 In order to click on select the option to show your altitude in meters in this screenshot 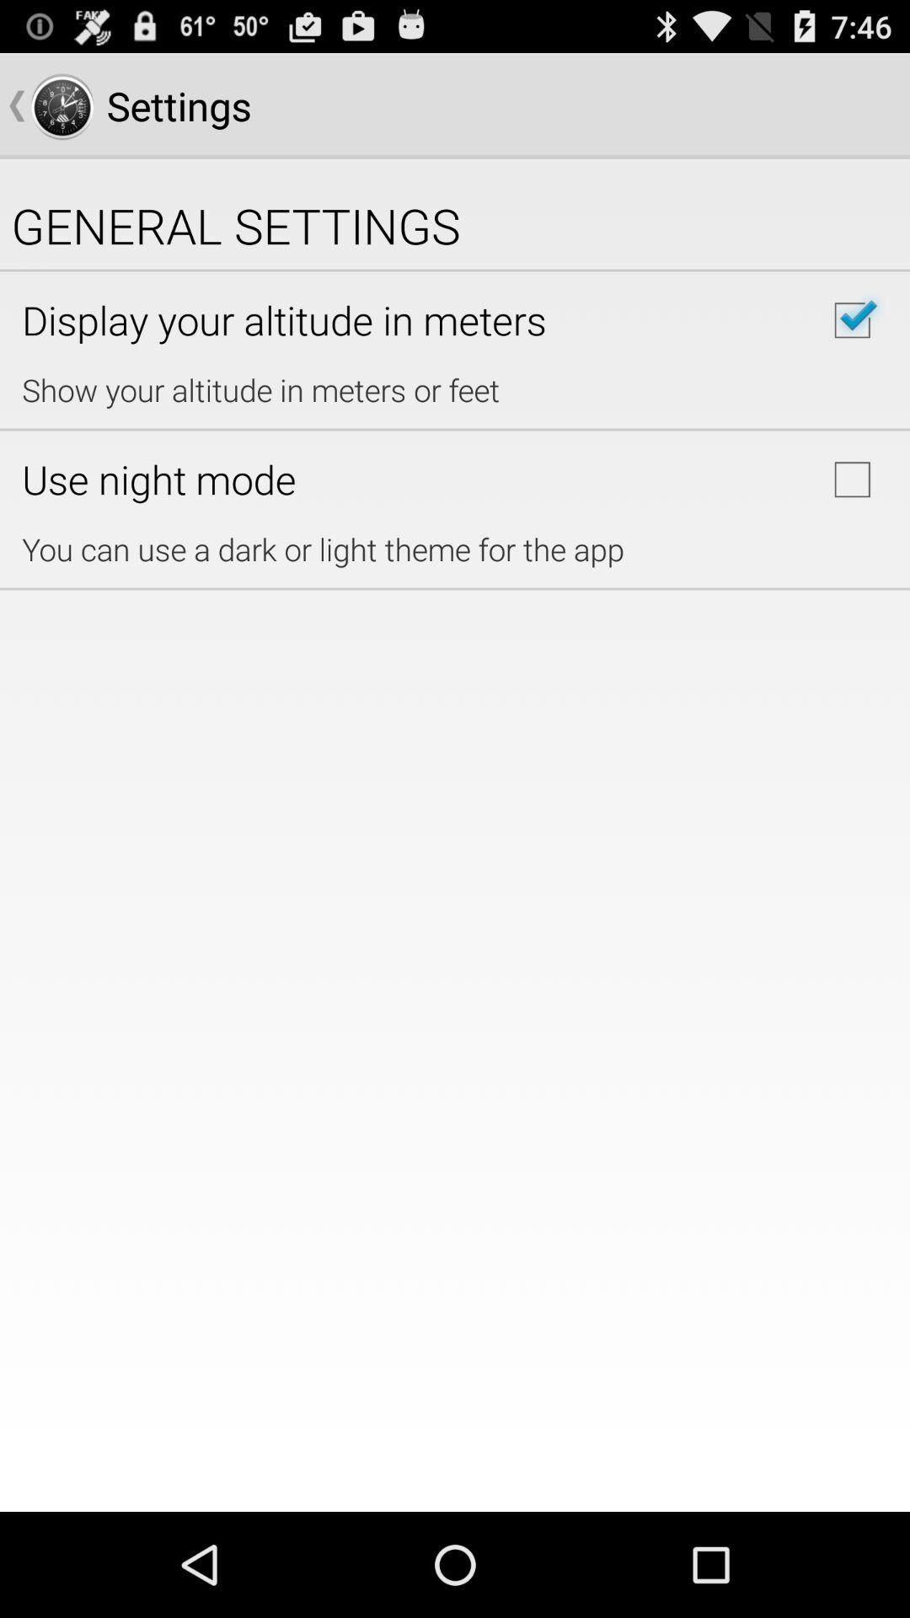, I will do `click(852, 320)`.